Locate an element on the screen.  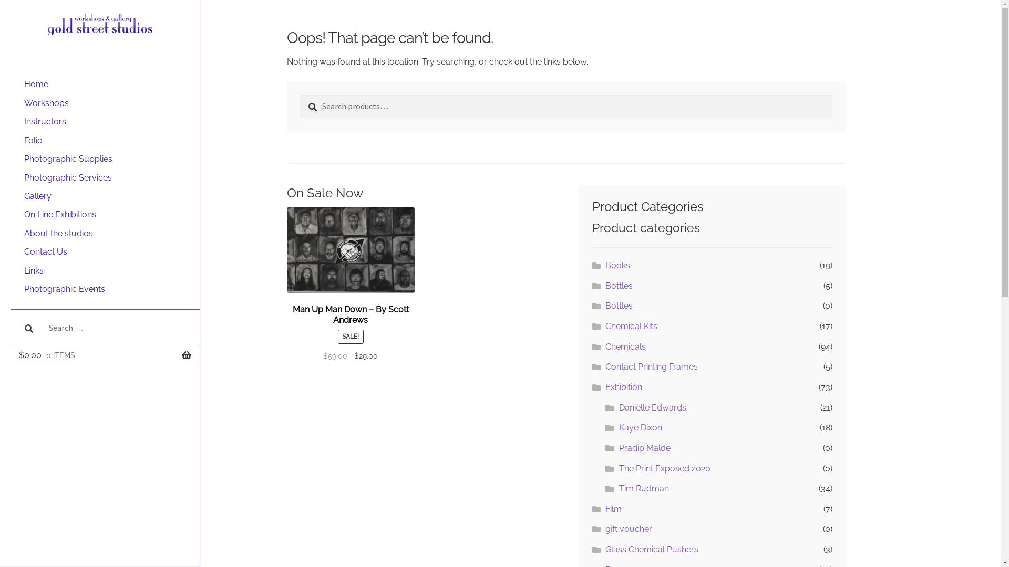
Film is located at coordinates (614, 509).